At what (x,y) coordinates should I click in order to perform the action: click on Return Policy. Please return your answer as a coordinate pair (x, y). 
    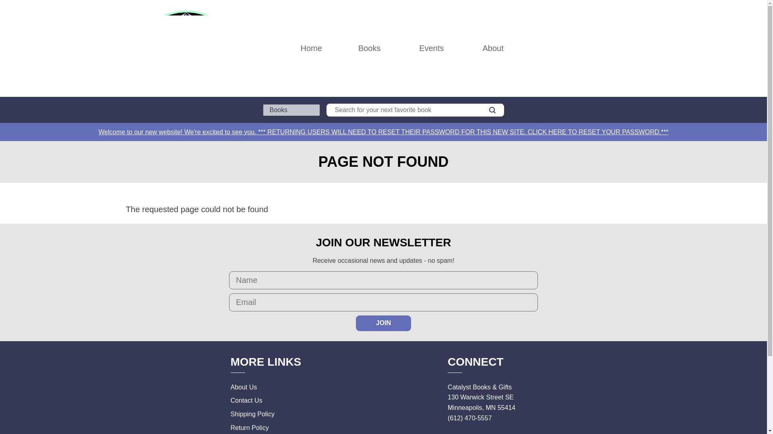
    Looking at the image, I should click on (249, 428).